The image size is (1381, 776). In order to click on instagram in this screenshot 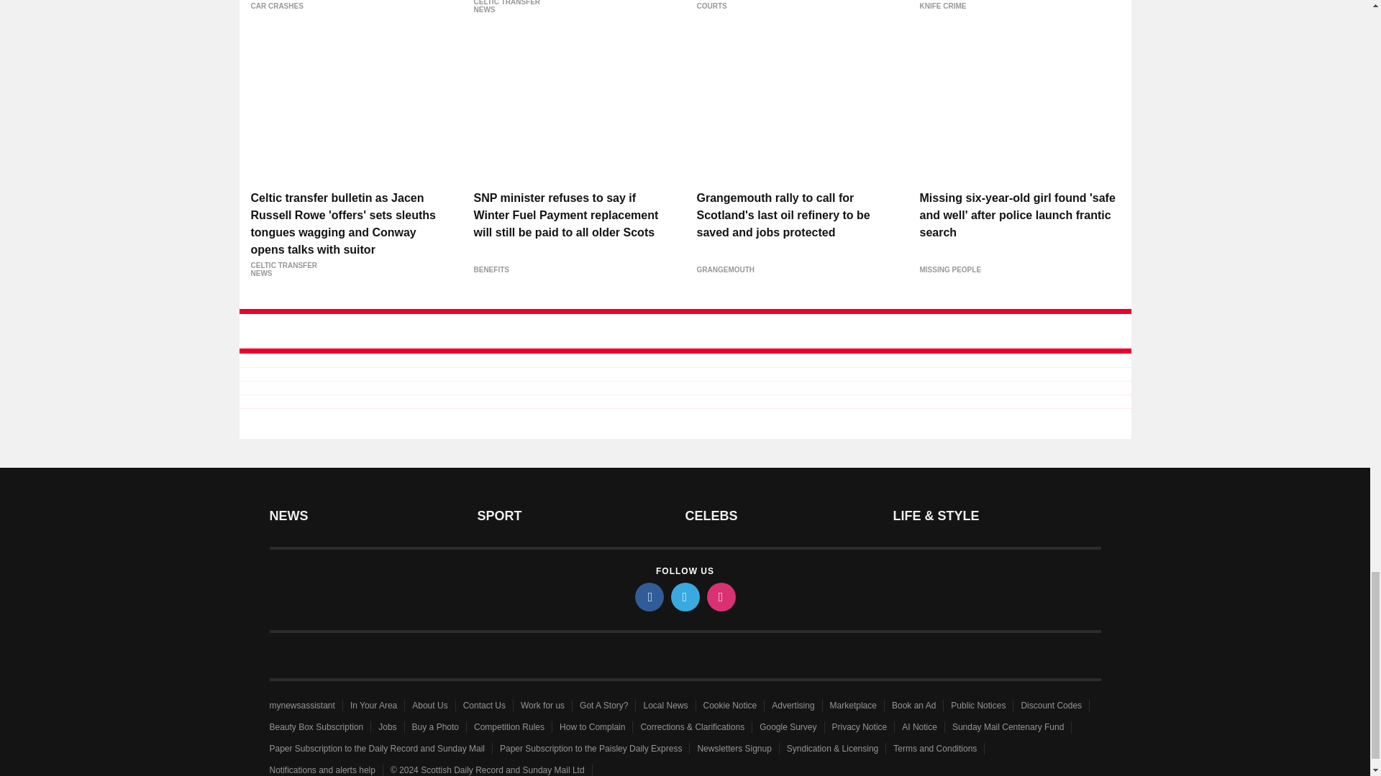, I will do `click(720, 597)`.